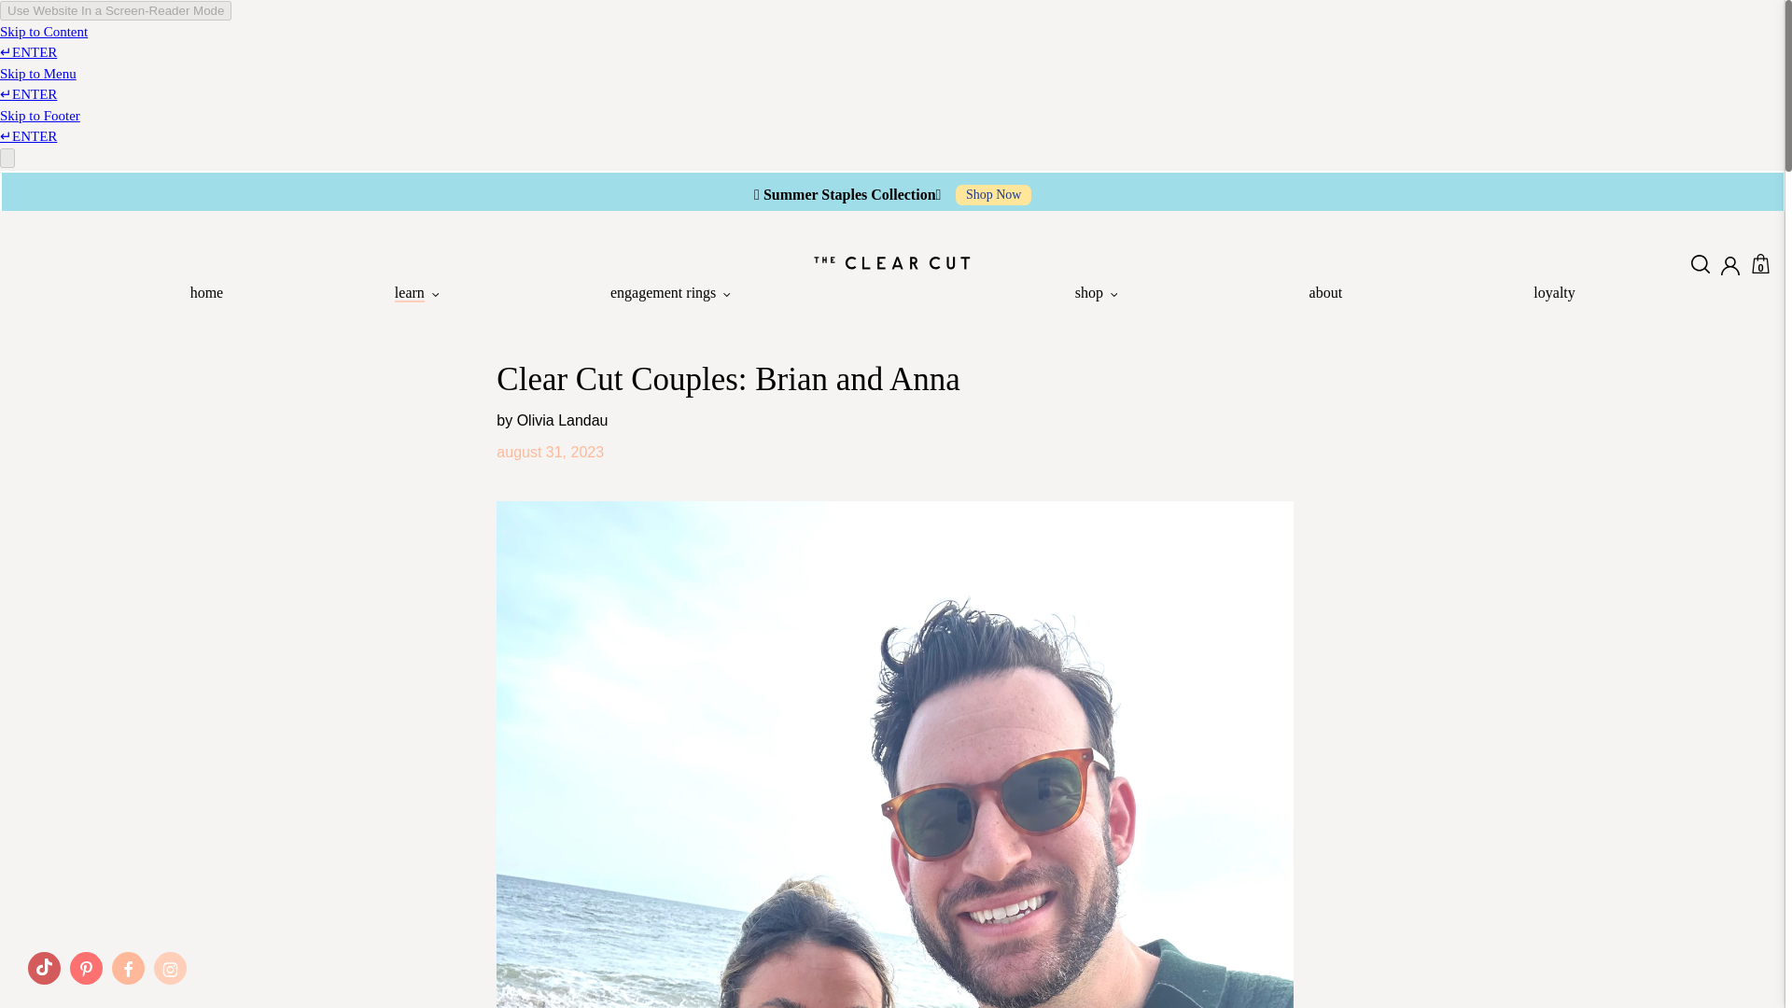  Describe the element at coordinates (416, 295) in the screenshot. I see `learn` at that location.